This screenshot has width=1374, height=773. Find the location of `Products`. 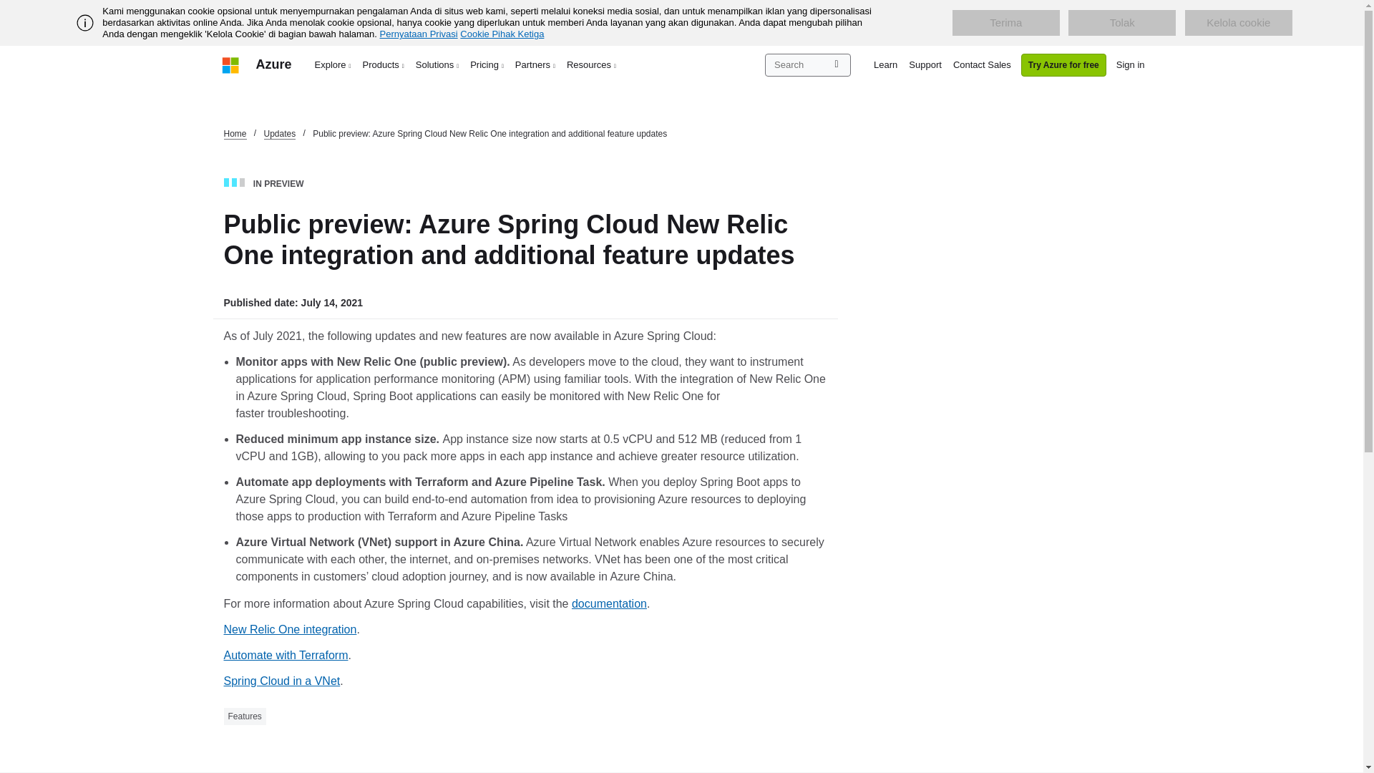

Products is located at coordinates (384, 64).